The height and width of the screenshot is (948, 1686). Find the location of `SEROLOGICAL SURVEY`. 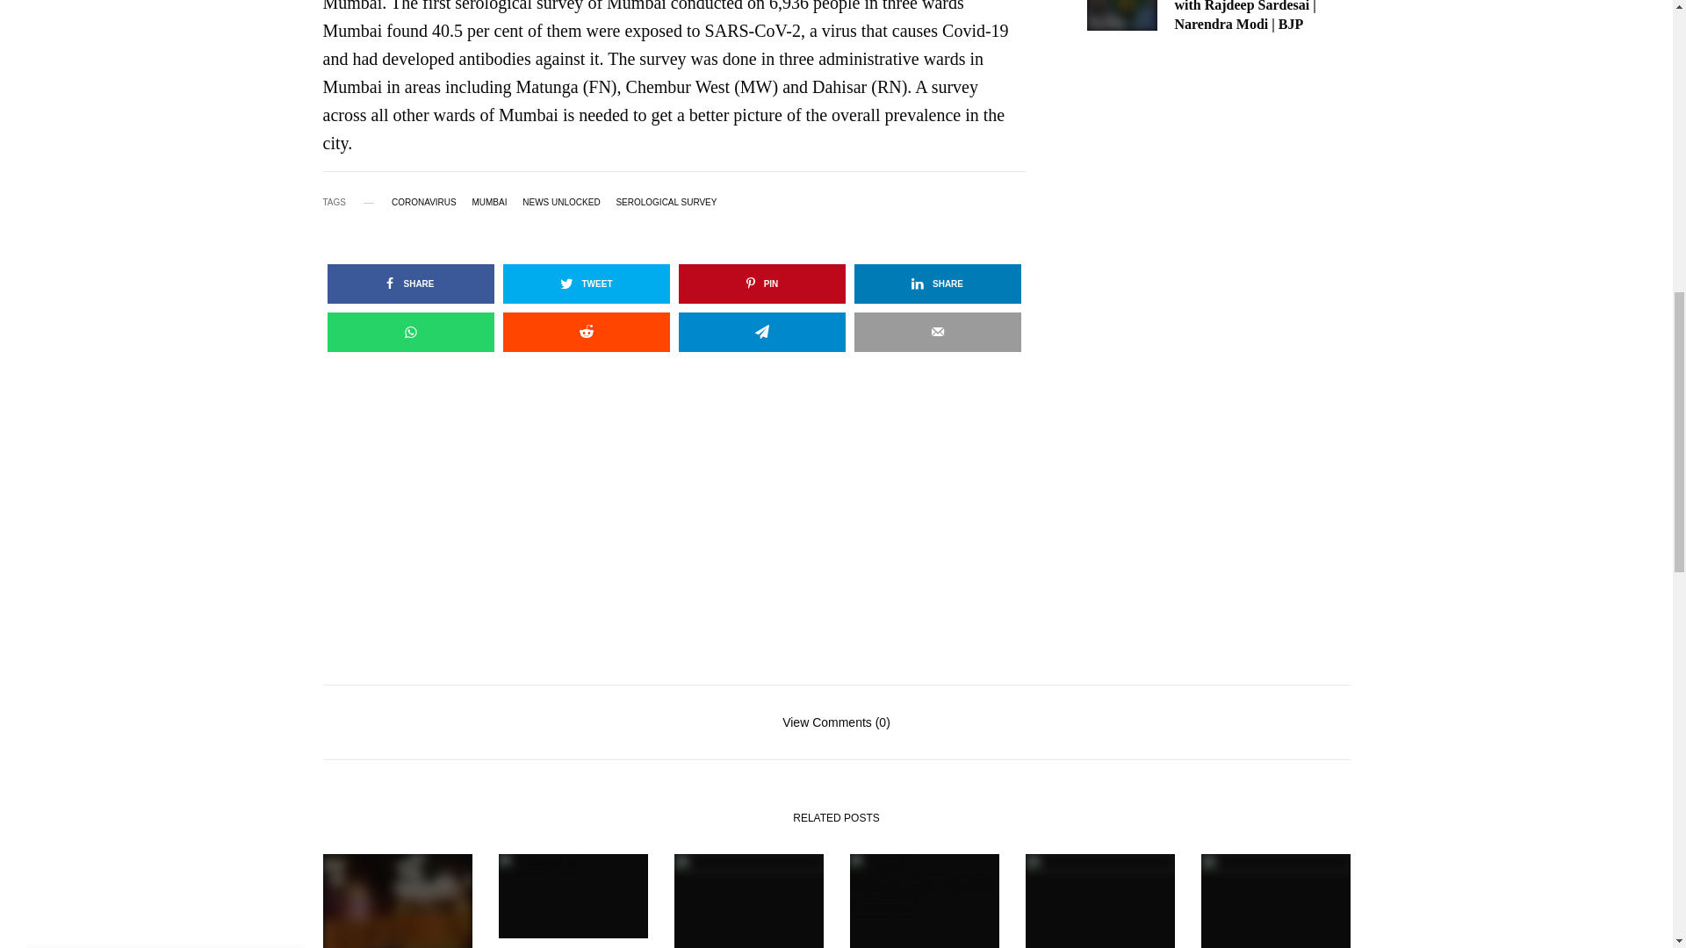

SEROLOGICAL SURVEY is located at coordinates (666, 202).